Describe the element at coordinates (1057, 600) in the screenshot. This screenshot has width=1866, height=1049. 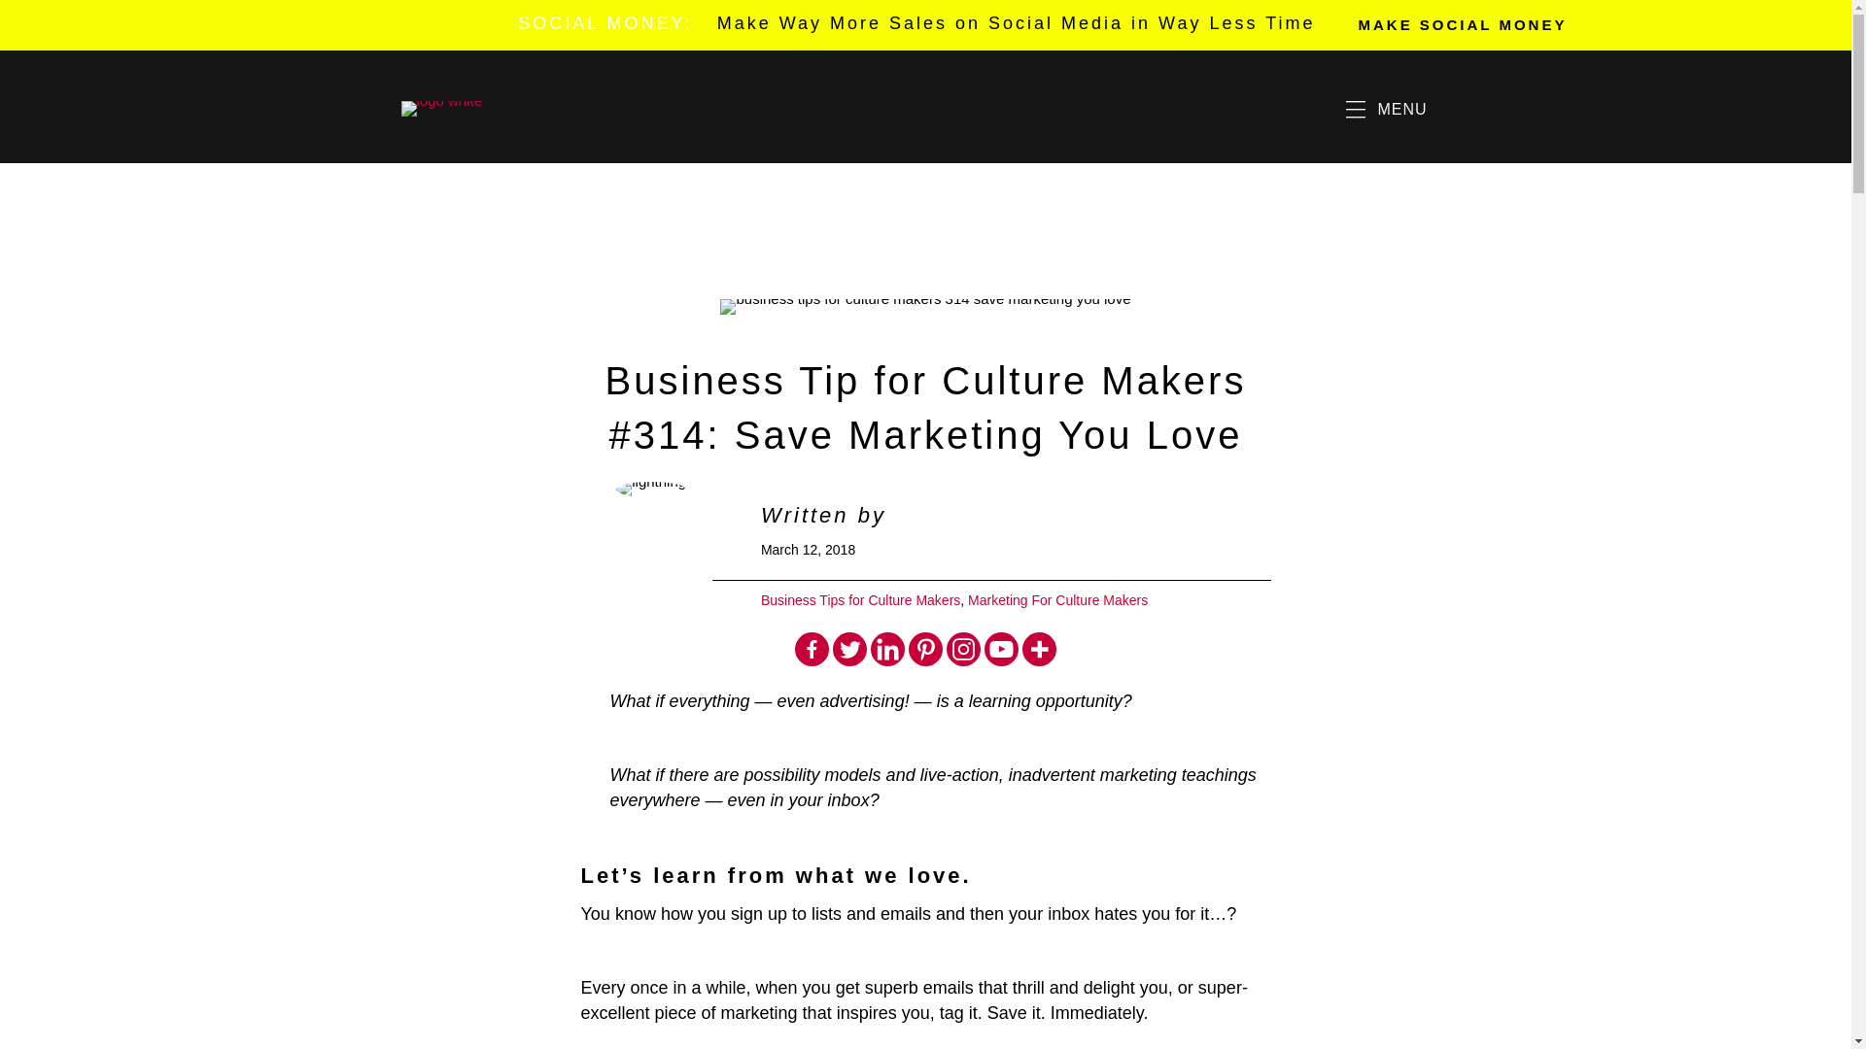
I see `Marketing For Culture Makers` at that location.